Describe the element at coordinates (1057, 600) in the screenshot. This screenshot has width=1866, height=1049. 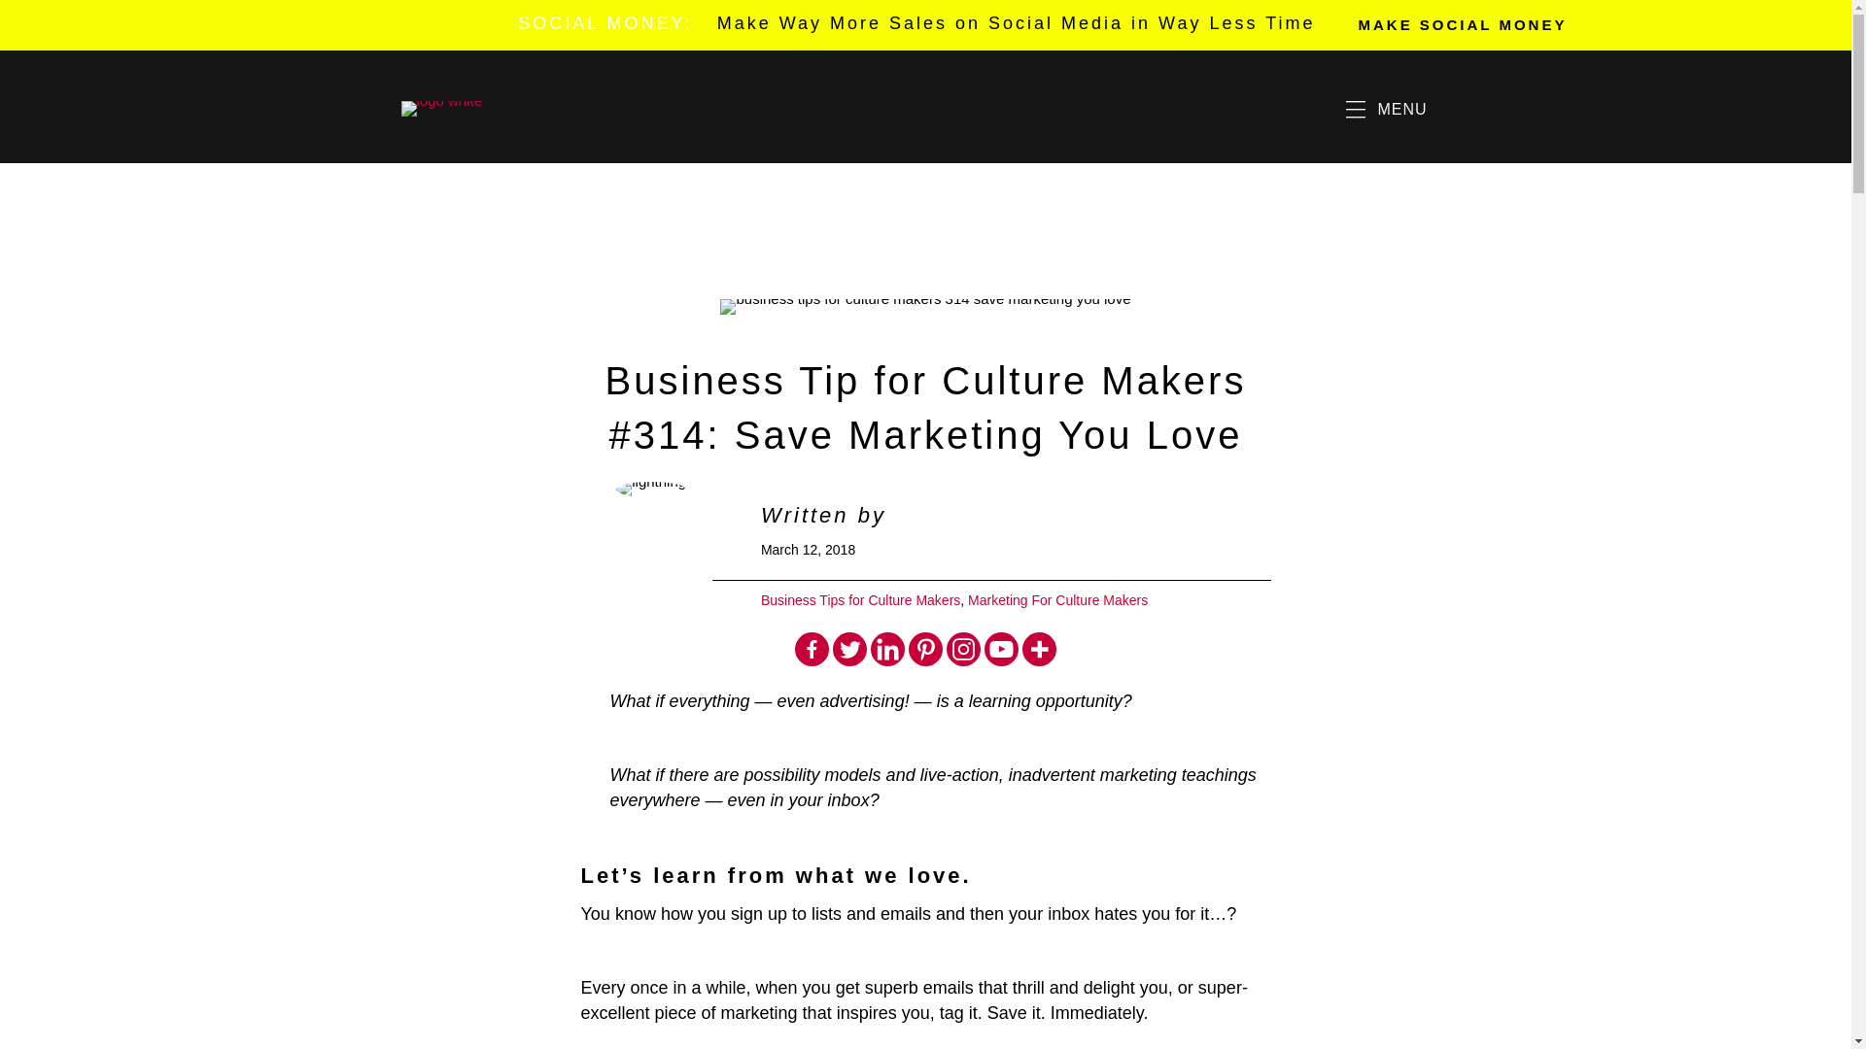
I see `Marketing For Culture Makers` at that location.